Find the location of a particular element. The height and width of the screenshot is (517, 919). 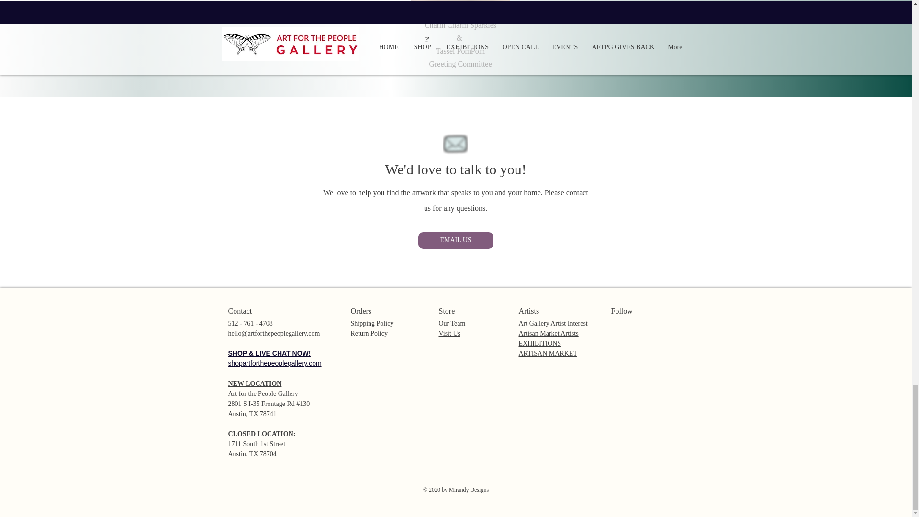

EMAIL US is located at coordinates (456, 240).